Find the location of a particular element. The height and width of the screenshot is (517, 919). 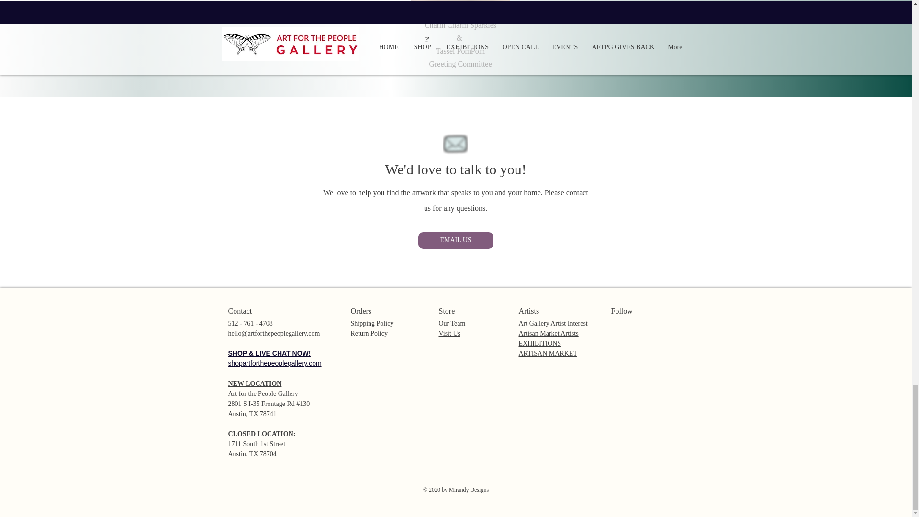

EMAIL US is located at coordinates (456, 240).